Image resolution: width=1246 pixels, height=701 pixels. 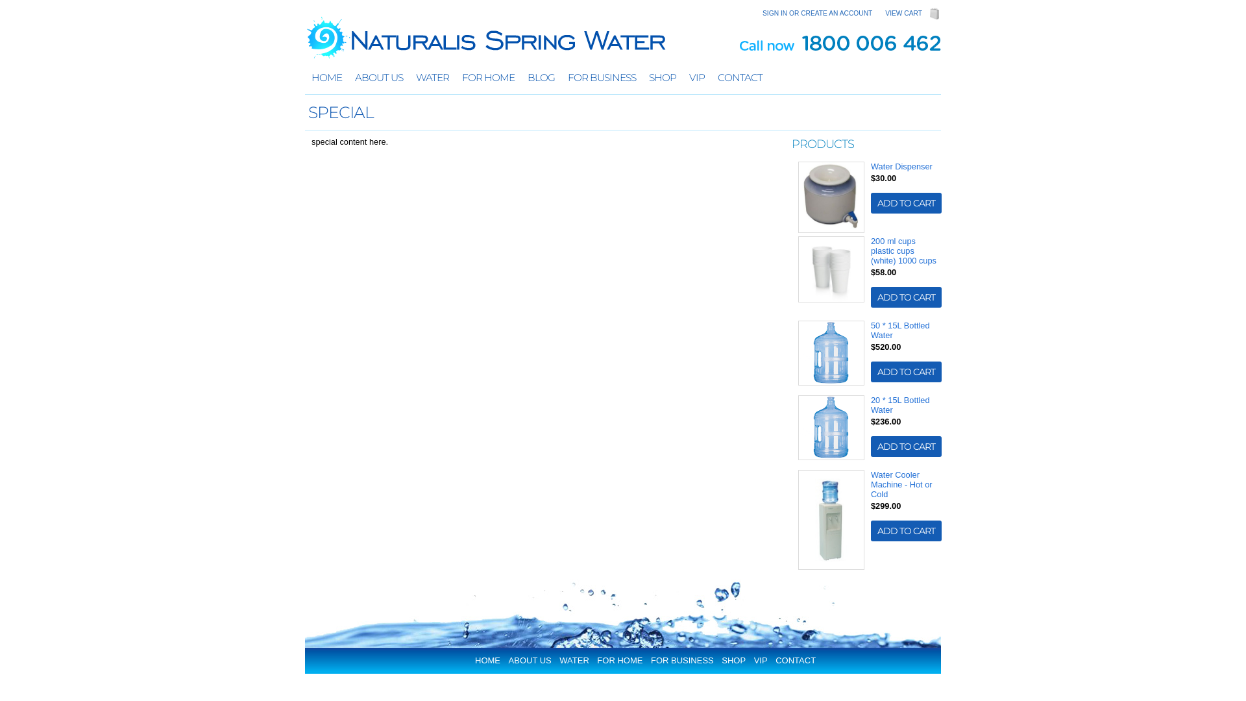 I want to click on WATER, so click(x=432, y=78).